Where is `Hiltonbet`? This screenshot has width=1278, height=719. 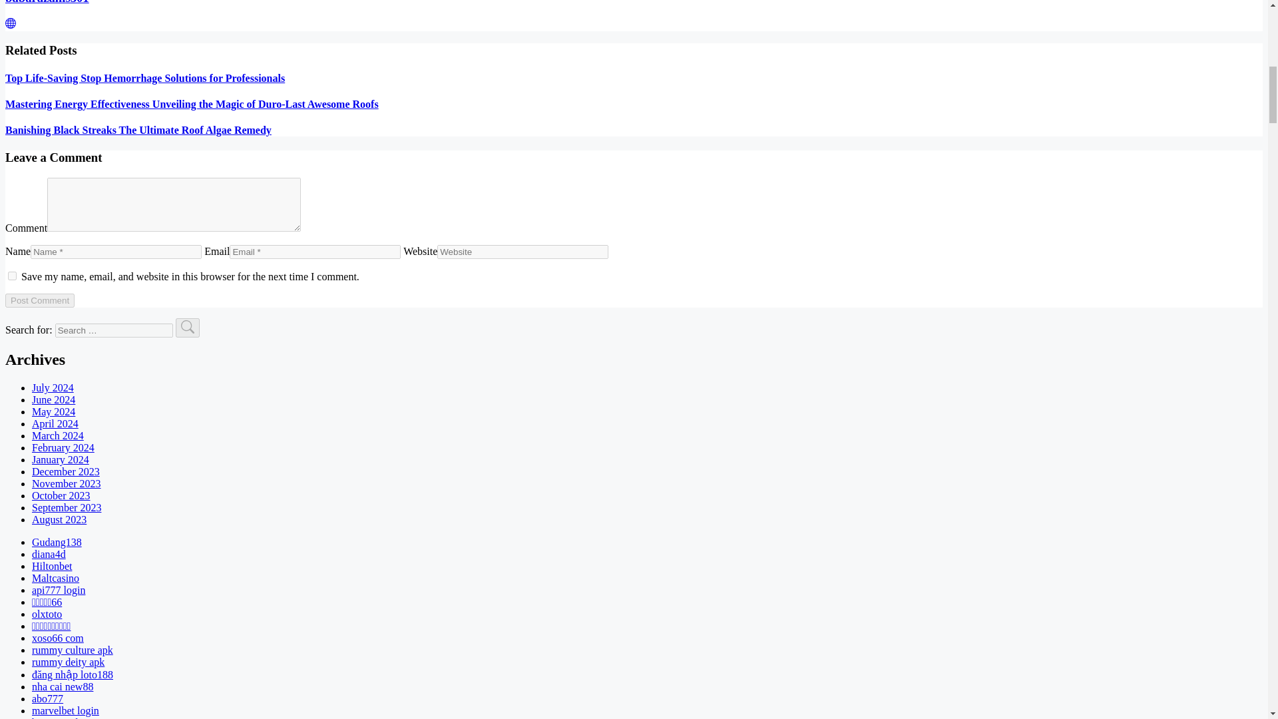 Hiltonbet is located at coordinates (52, 566).